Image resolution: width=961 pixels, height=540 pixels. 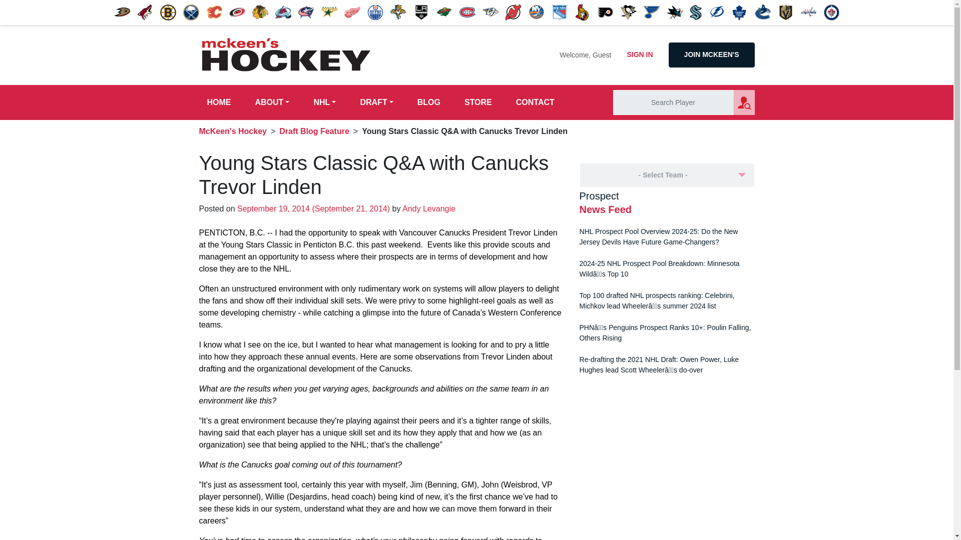 What do you see at coordinates (352, 12) in the screenshot?
I see `Detroit Red Wings` at bounding box center [352, 12].